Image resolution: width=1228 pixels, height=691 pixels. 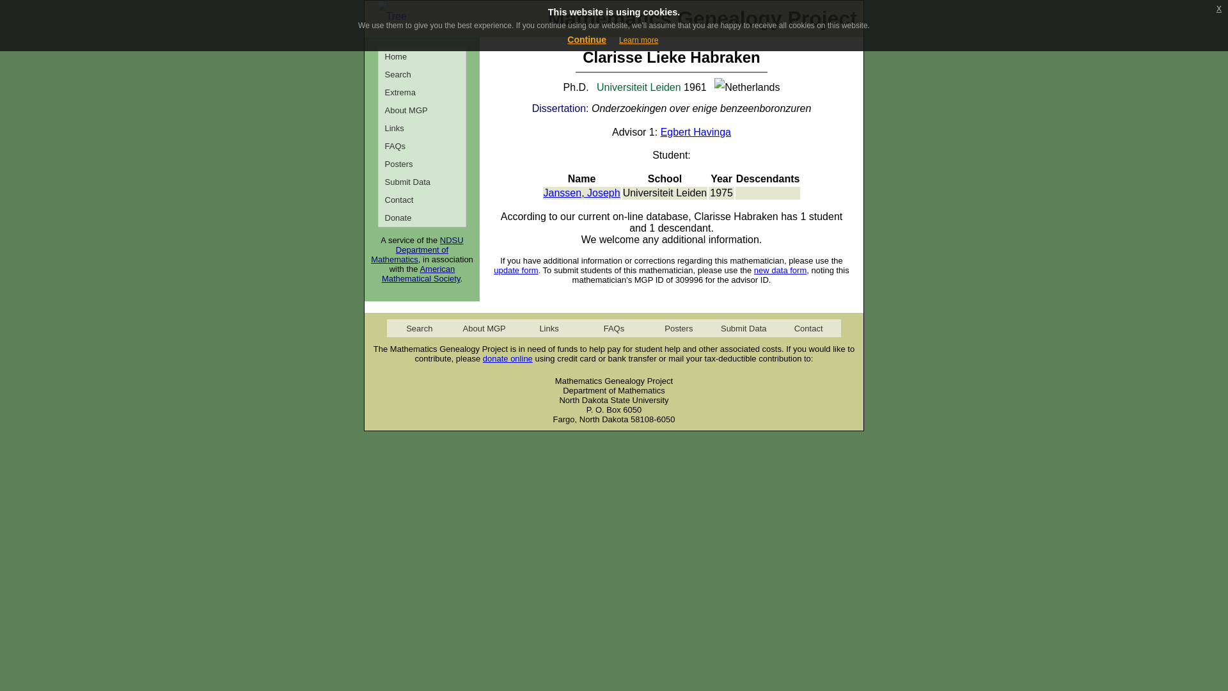 I want to click on Search, so click(x=422, y=74).